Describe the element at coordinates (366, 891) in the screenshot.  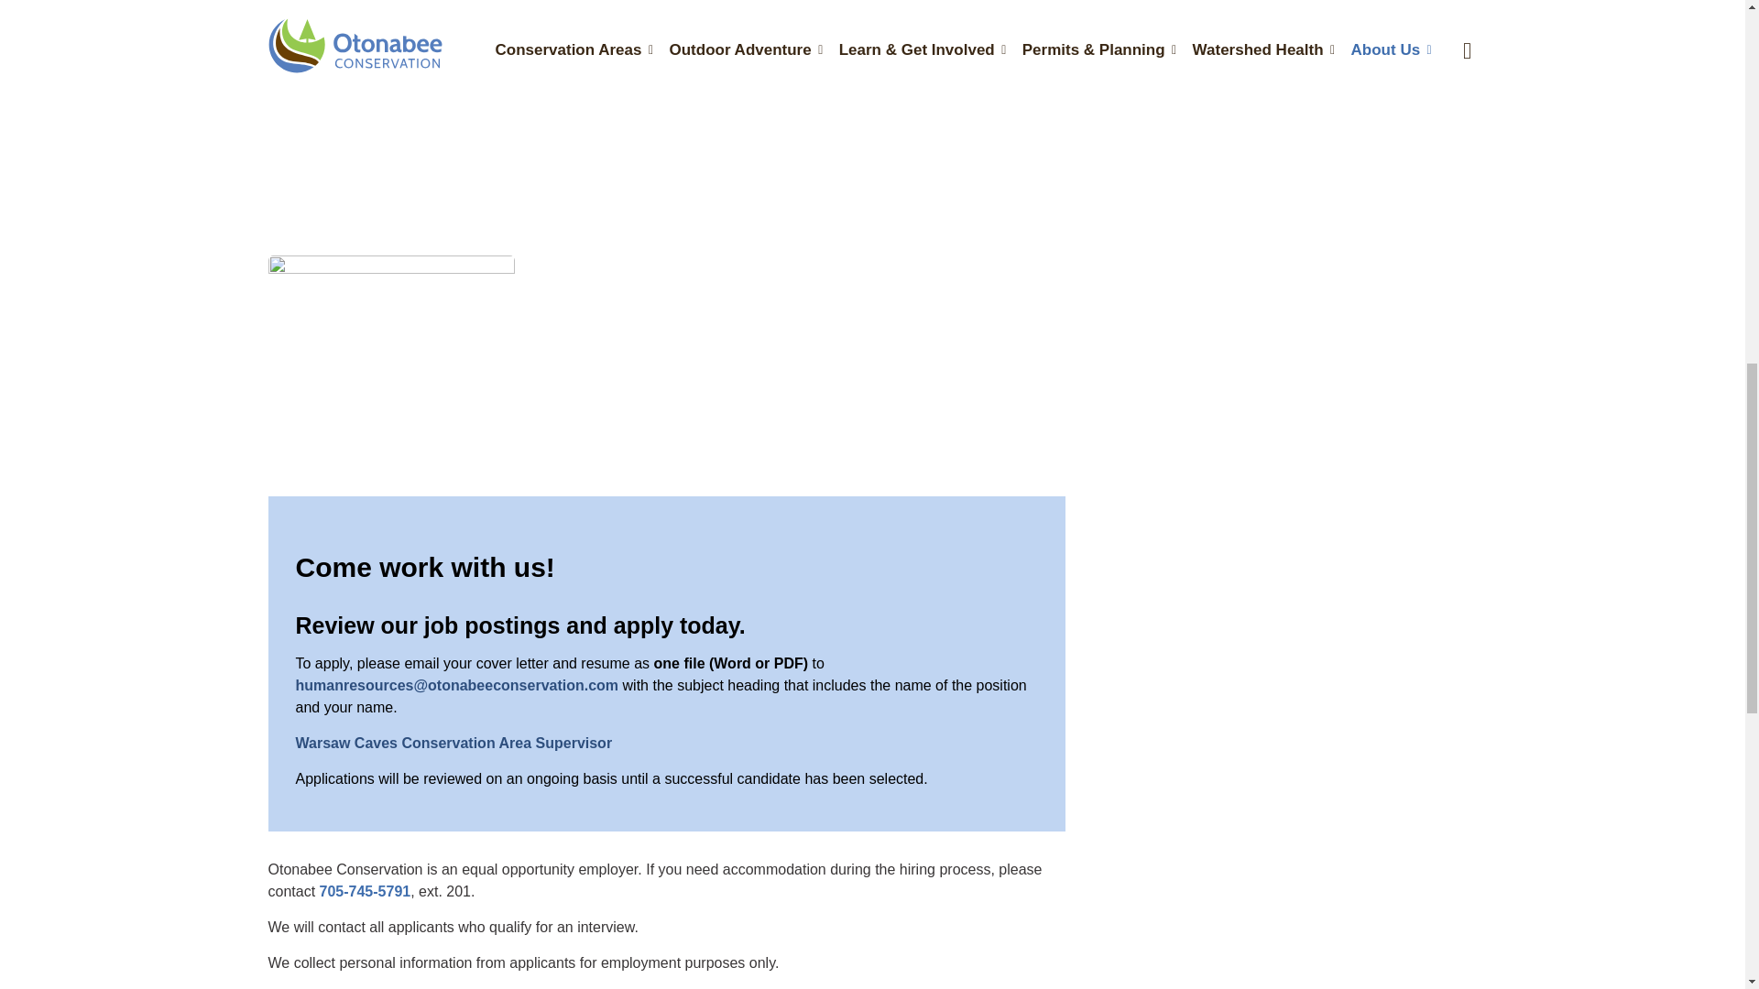
I see `Call us` at that location.